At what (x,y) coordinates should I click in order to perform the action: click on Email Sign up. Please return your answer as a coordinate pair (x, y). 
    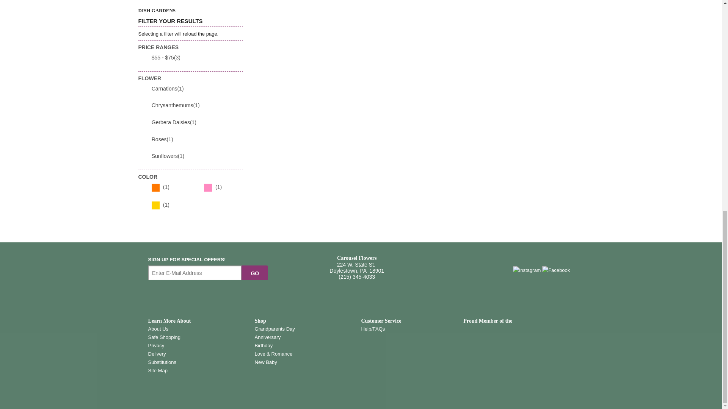
    Looking at the image, I should click on (195, 273).